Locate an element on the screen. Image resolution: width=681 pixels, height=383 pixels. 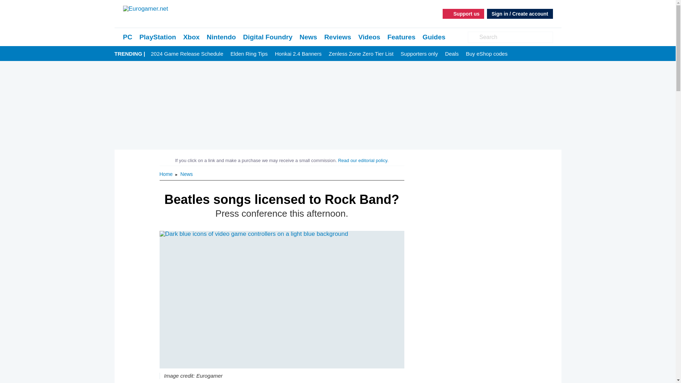
Videos is located at coordinates (369, 37).